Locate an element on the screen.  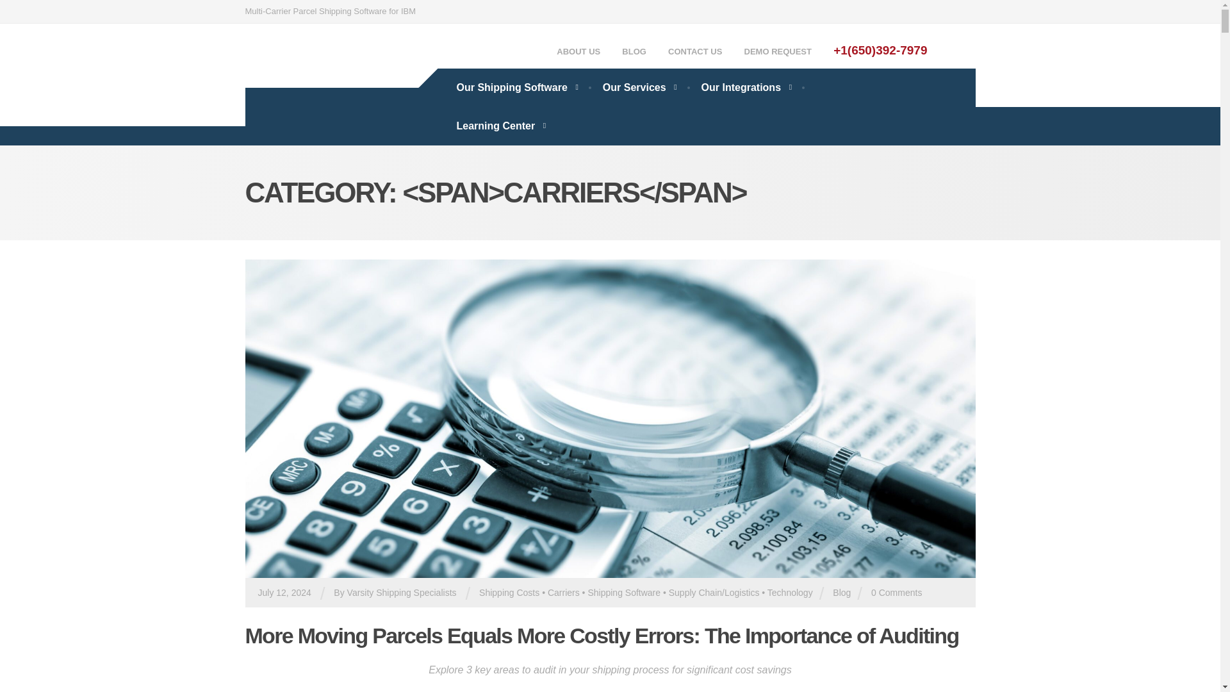
Technology is located at coordinates (791, 592).